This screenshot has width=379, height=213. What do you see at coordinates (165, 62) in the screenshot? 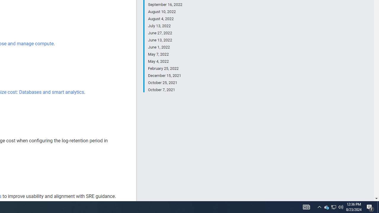
I see `May 4, 2022` at bounding box center [165, 62].